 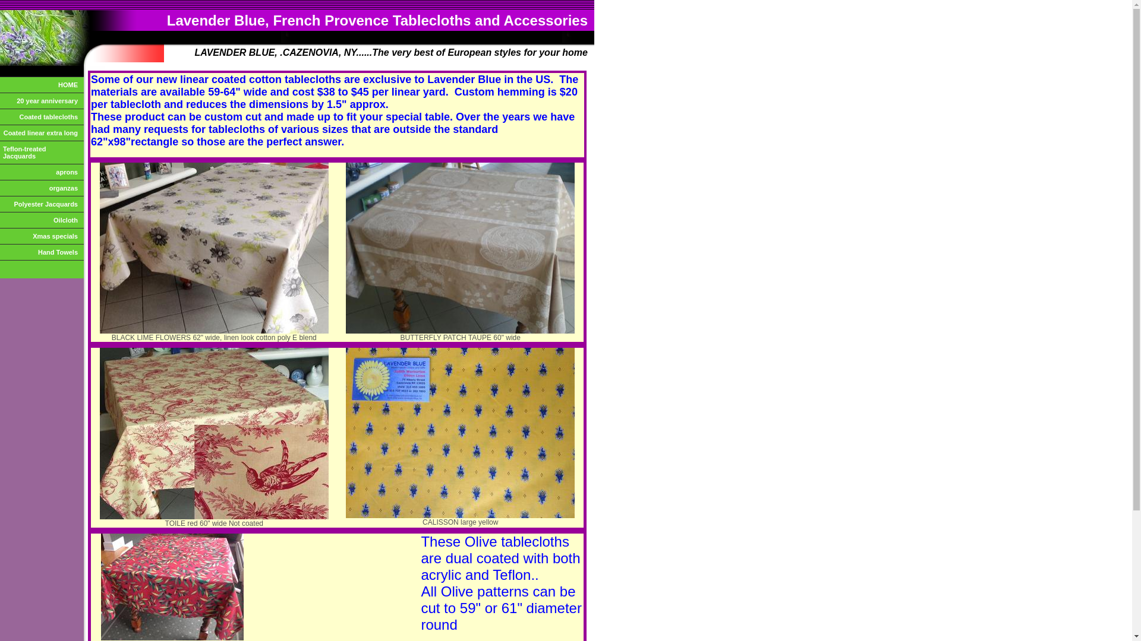 I want to click on Coated linear extra long, so click(x=42, y=133).